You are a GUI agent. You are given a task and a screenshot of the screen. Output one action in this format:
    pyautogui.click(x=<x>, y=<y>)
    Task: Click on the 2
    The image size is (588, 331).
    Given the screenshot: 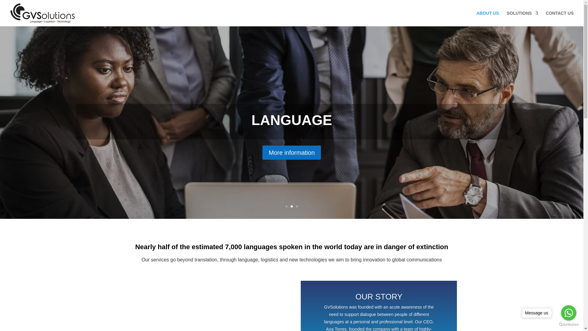 What is the action you would take?
    pyautogui.click(x=292, y=206)
    